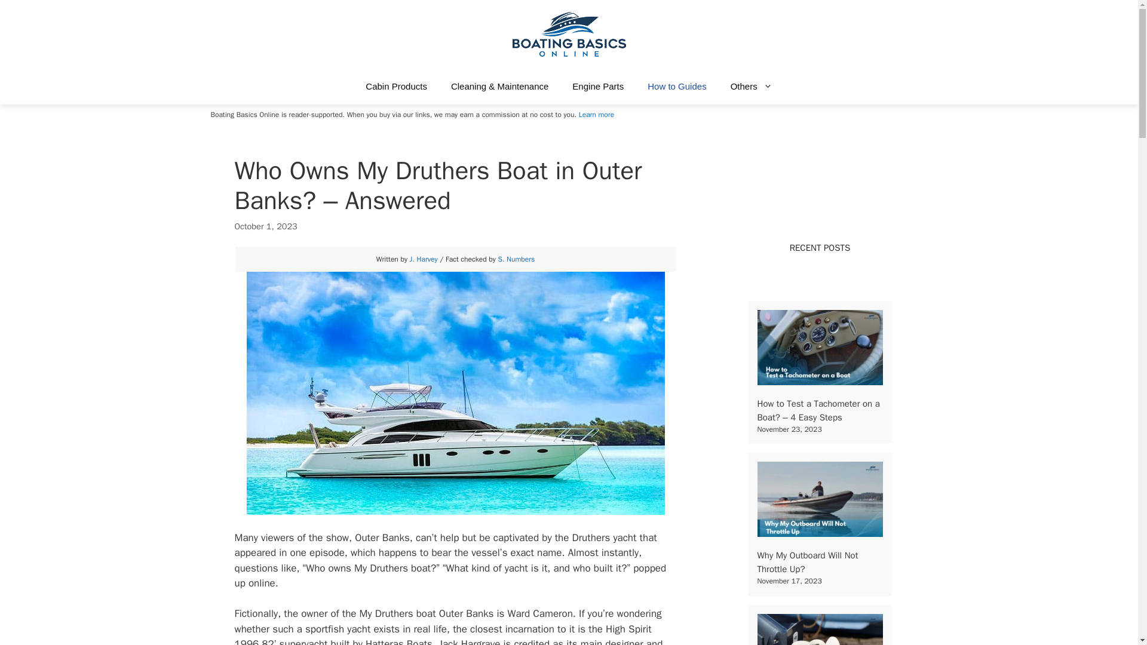  I want to click on Others, so click(752, 86).